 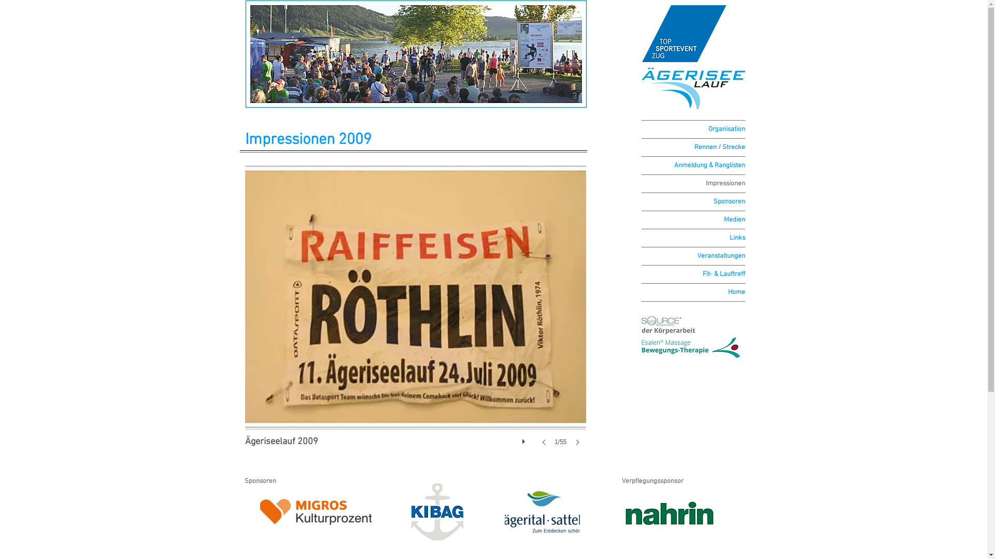 I want to click on Rennen / Strecke, so click(x=693, y=148).